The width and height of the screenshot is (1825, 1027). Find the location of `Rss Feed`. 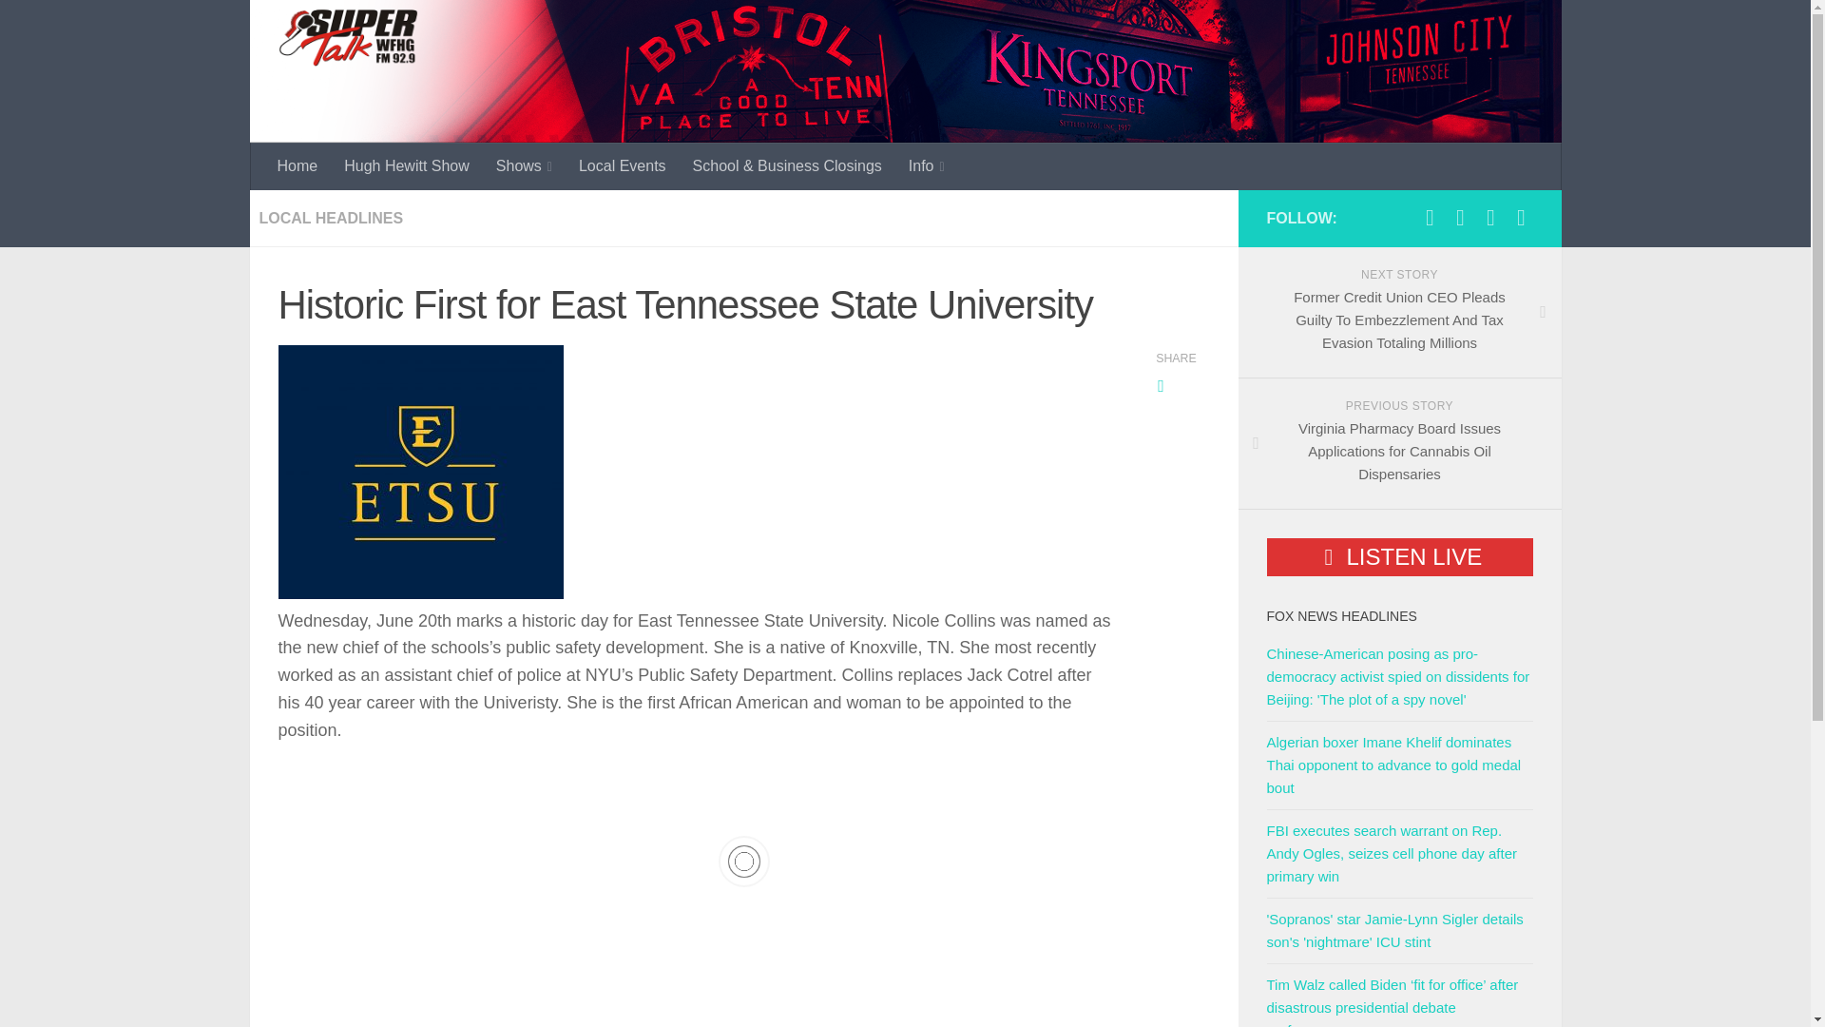

Rss Feed is located at coordinates (1521, 217).